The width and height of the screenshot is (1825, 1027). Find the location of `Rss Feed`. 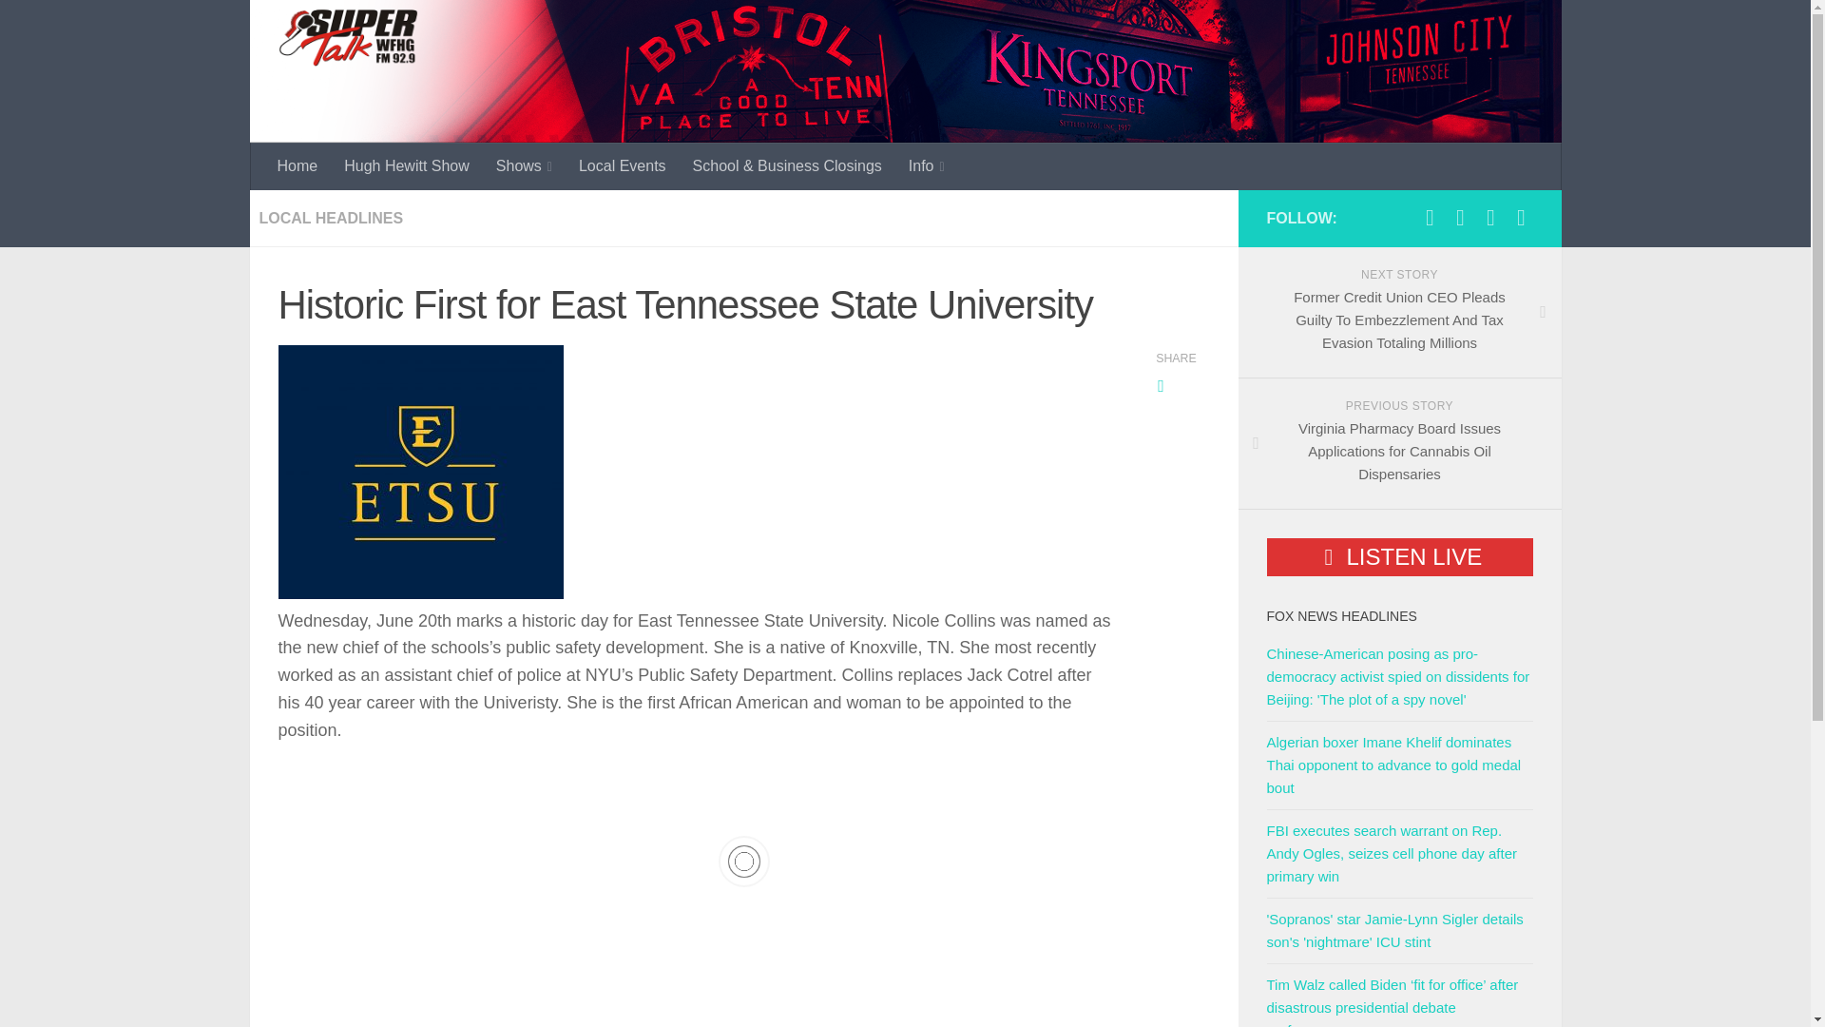

Rss Feed is located at coordinates (1521, 217).